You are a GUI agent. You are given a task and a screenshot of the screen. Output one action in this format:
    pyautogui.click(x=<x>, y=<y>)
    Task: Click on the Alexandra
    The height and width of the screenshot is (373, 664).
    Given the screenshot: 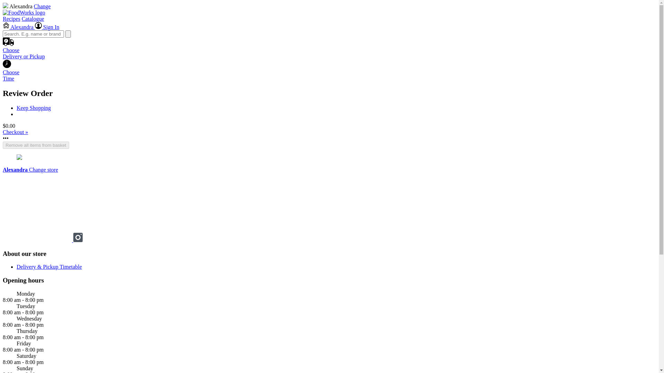 What is the action you would take?
    pyautogui.click(x=19, y=27)
    